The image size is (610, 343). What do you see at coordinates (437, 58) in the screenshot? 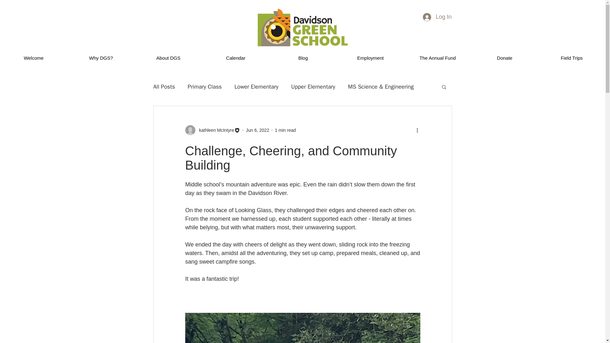
I see `The Annual Fund` at bounding box center [437, 58].